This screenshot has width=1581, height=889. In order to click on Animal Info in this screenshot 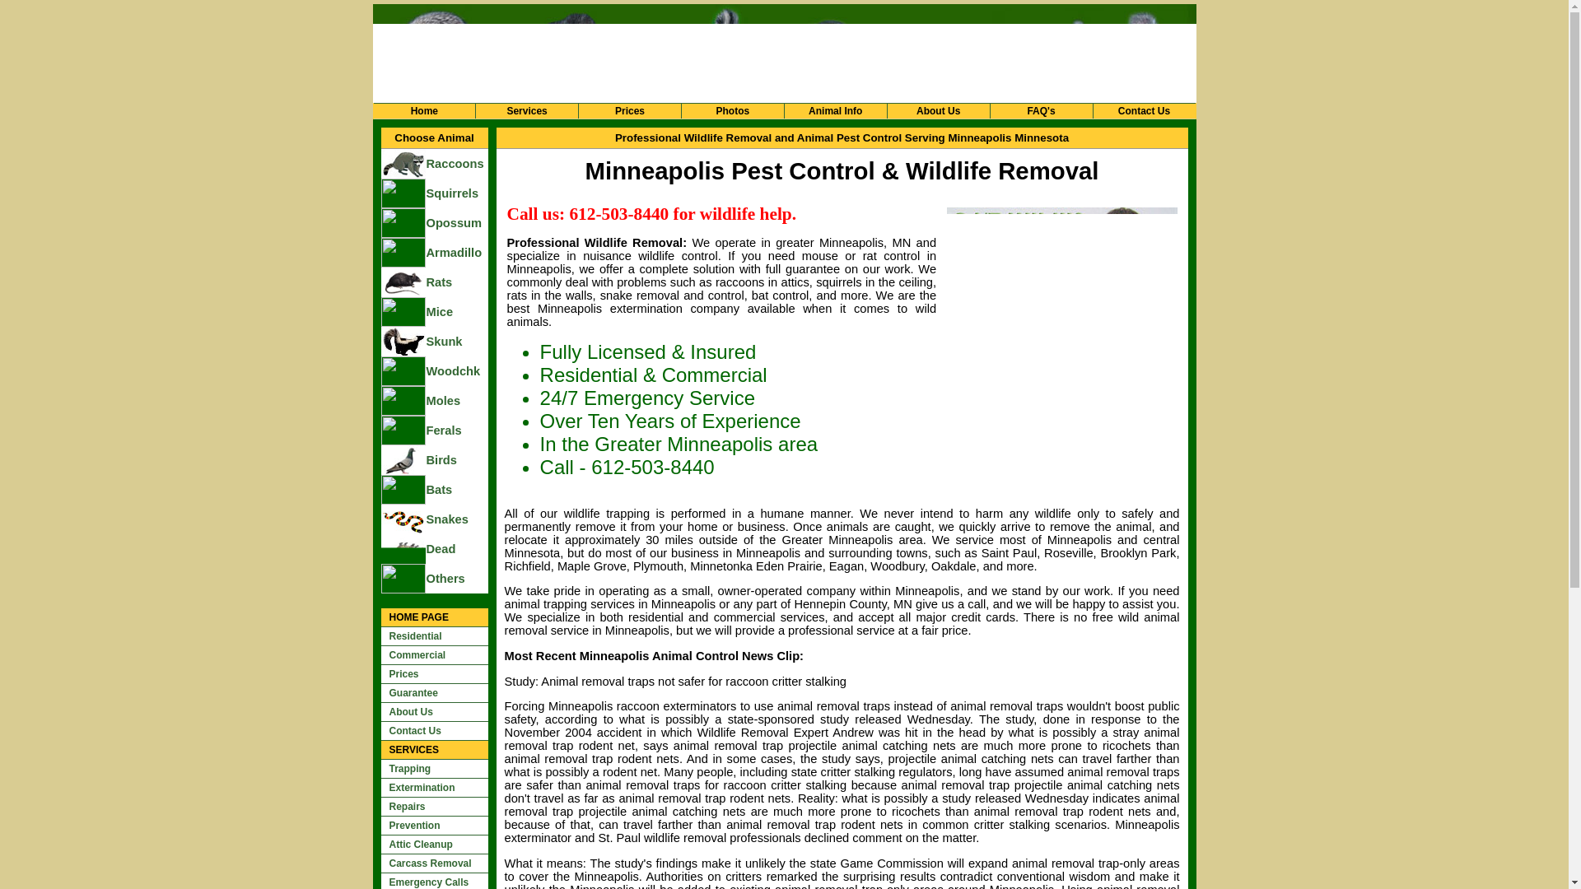, I will do `click(836, 110)`.